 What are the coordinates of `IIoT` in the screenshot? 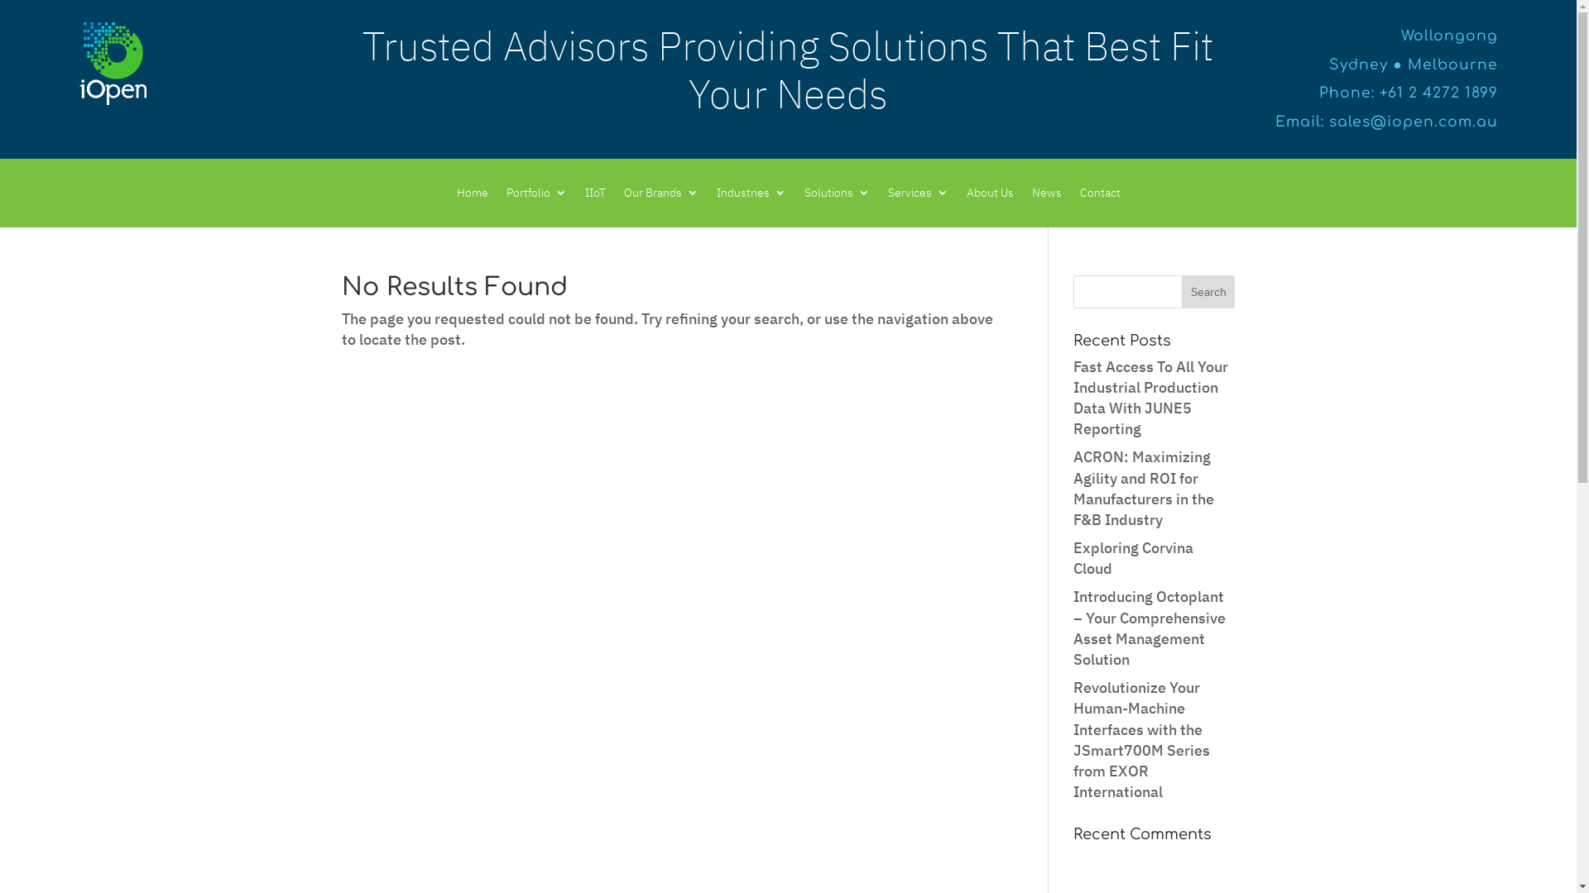 It's located at (594, 196).